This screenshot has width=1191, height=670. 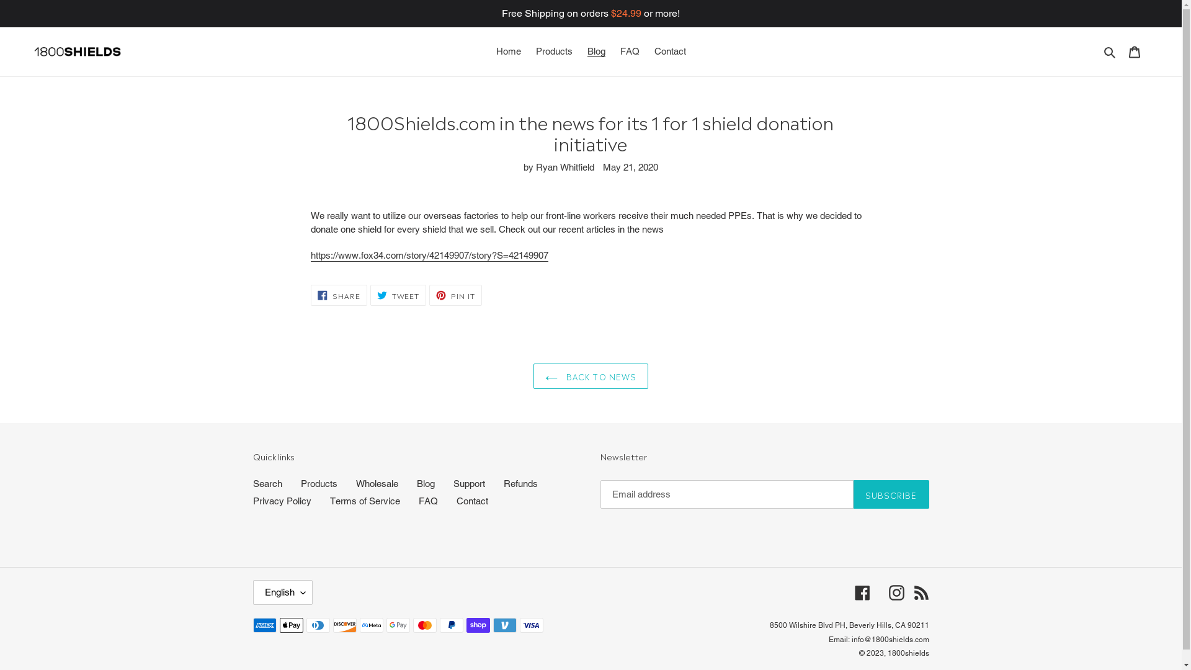 What do you see at coordinates (630, 52) in the screenshot?
I see `FAQ` at bounding box center [630, 52].